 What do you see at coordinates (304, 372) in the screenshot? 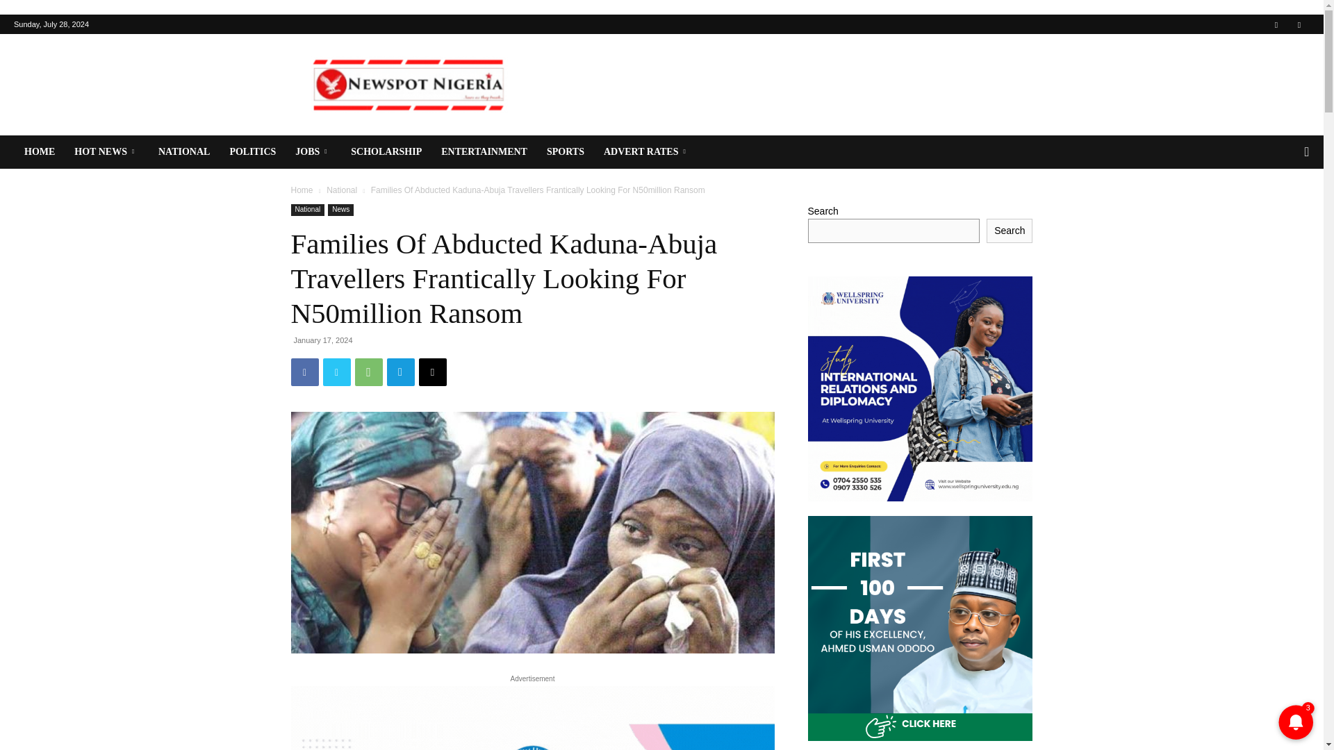
I see `Facebook` at bounding box center [304, 372].